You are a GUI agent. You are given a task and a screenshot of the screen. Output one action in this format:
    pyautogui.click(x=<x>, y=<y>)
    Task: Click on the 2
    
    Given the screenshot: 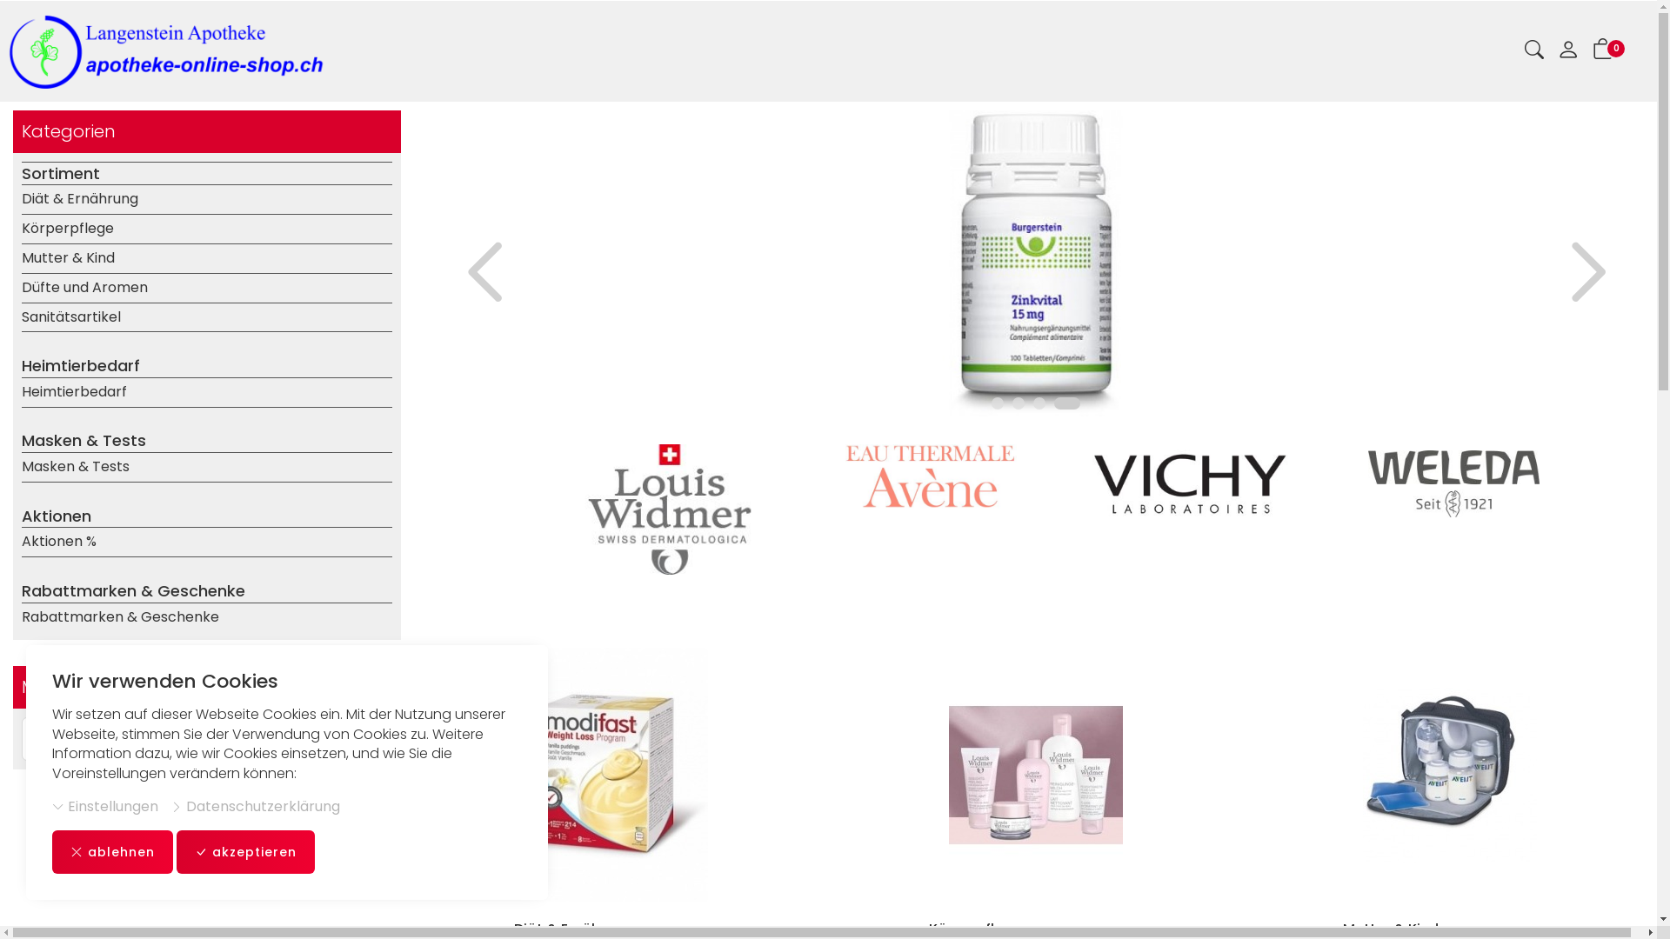 What is the action you would take?
    pyautogui.click(x=1019, y=403)
    